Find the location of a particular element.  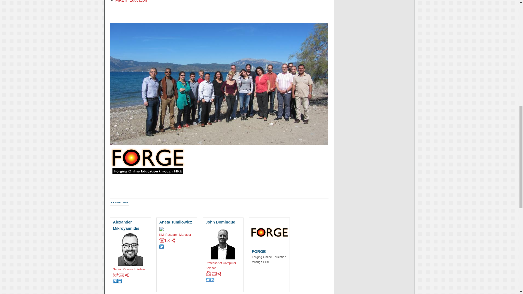

FIRE in Education is located at coordinates (131, 1).